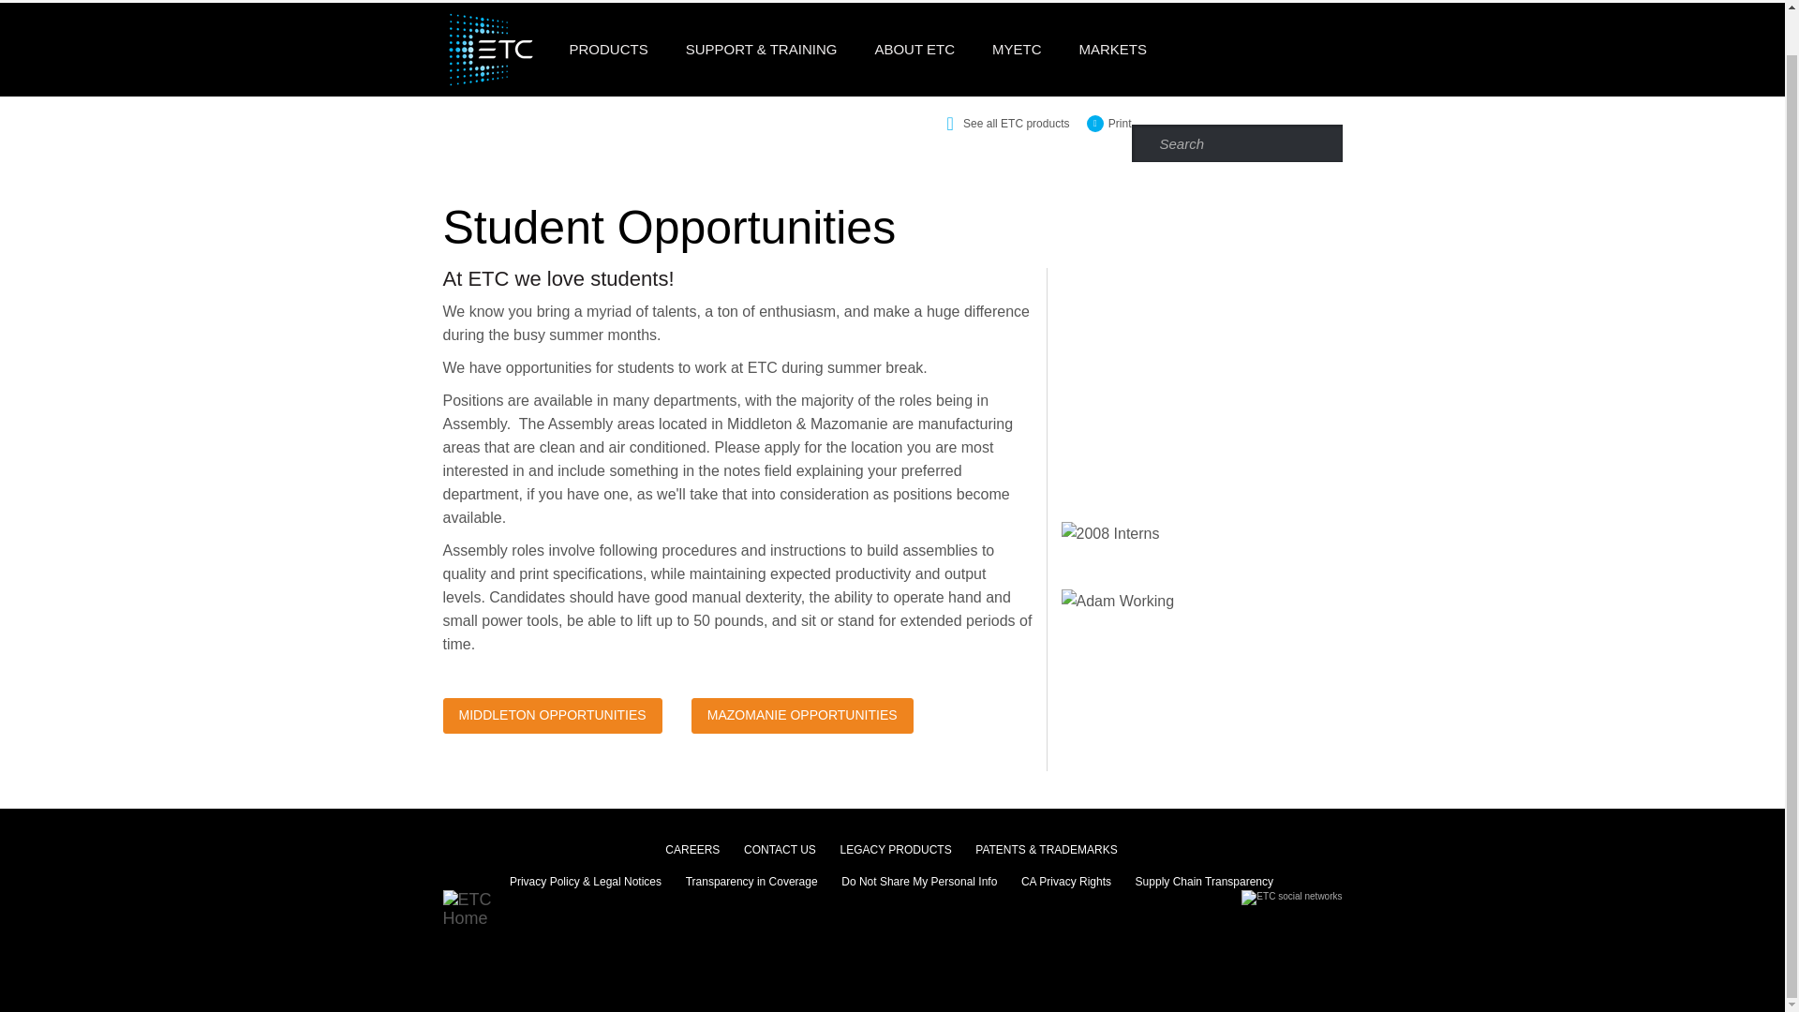 The width and height of the screenshot is (1799, 1012). Describe the element at coordinates (896, 847) in the screenshot. I see `Legacy Products` at that location.